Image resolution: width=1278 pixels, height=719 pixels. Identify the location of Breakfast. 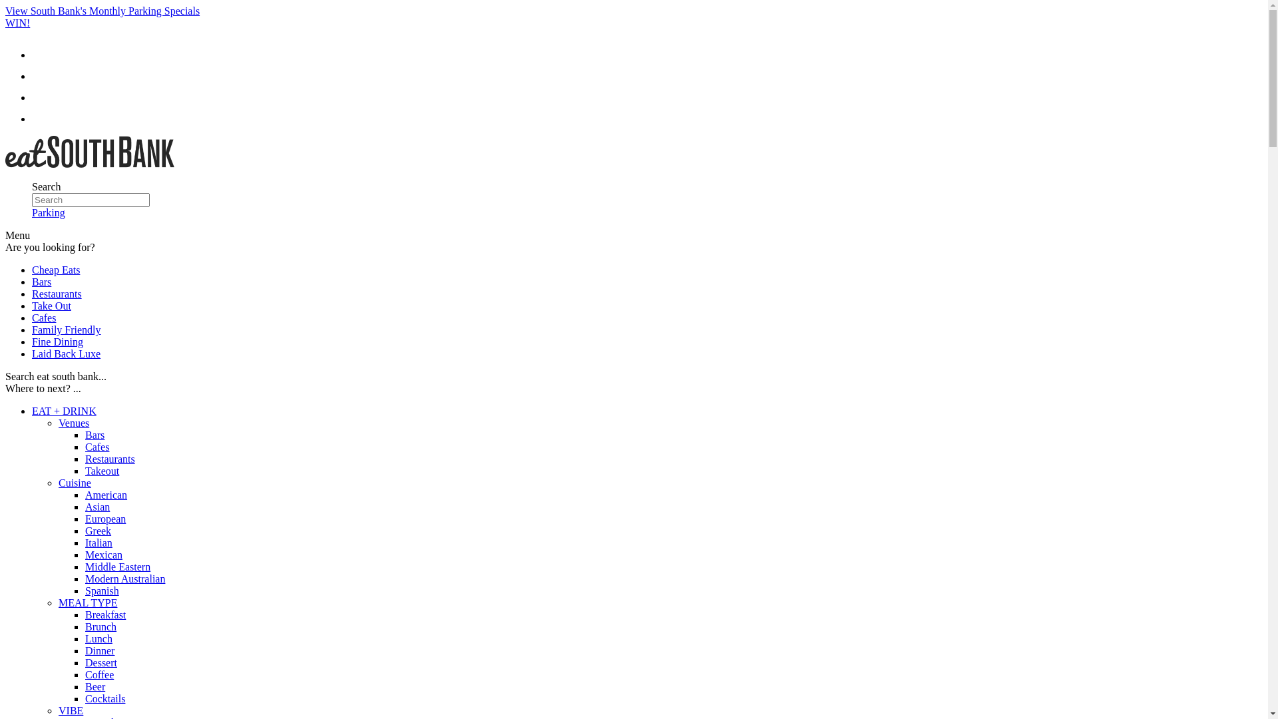
(105, 615).